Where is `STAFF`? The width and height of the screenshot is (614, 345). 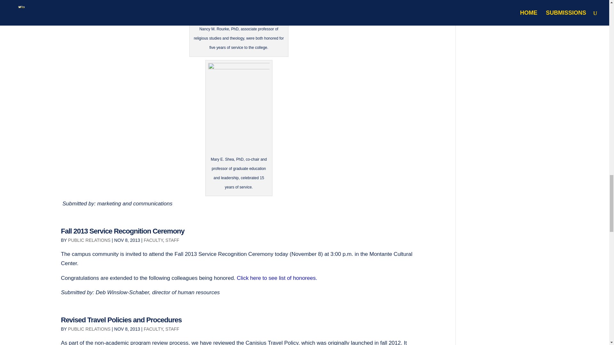 STAFF is located at coordinates (172, 329).